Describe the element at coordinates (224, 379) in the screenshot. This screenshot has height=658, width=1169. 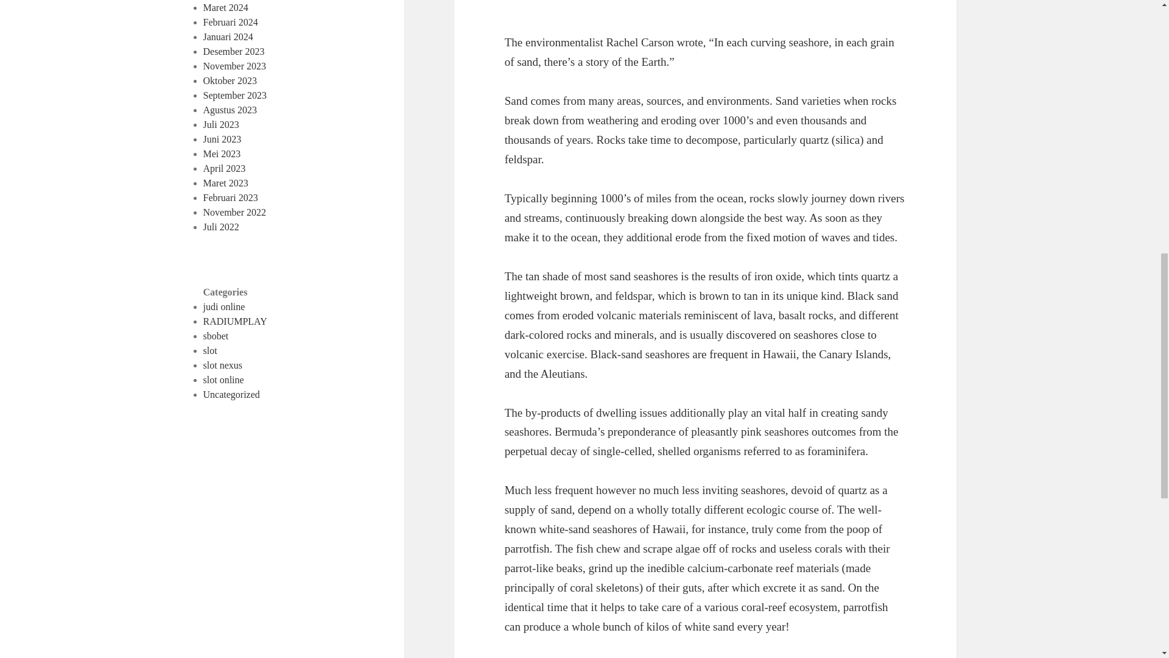
I see `slot online` at that location.